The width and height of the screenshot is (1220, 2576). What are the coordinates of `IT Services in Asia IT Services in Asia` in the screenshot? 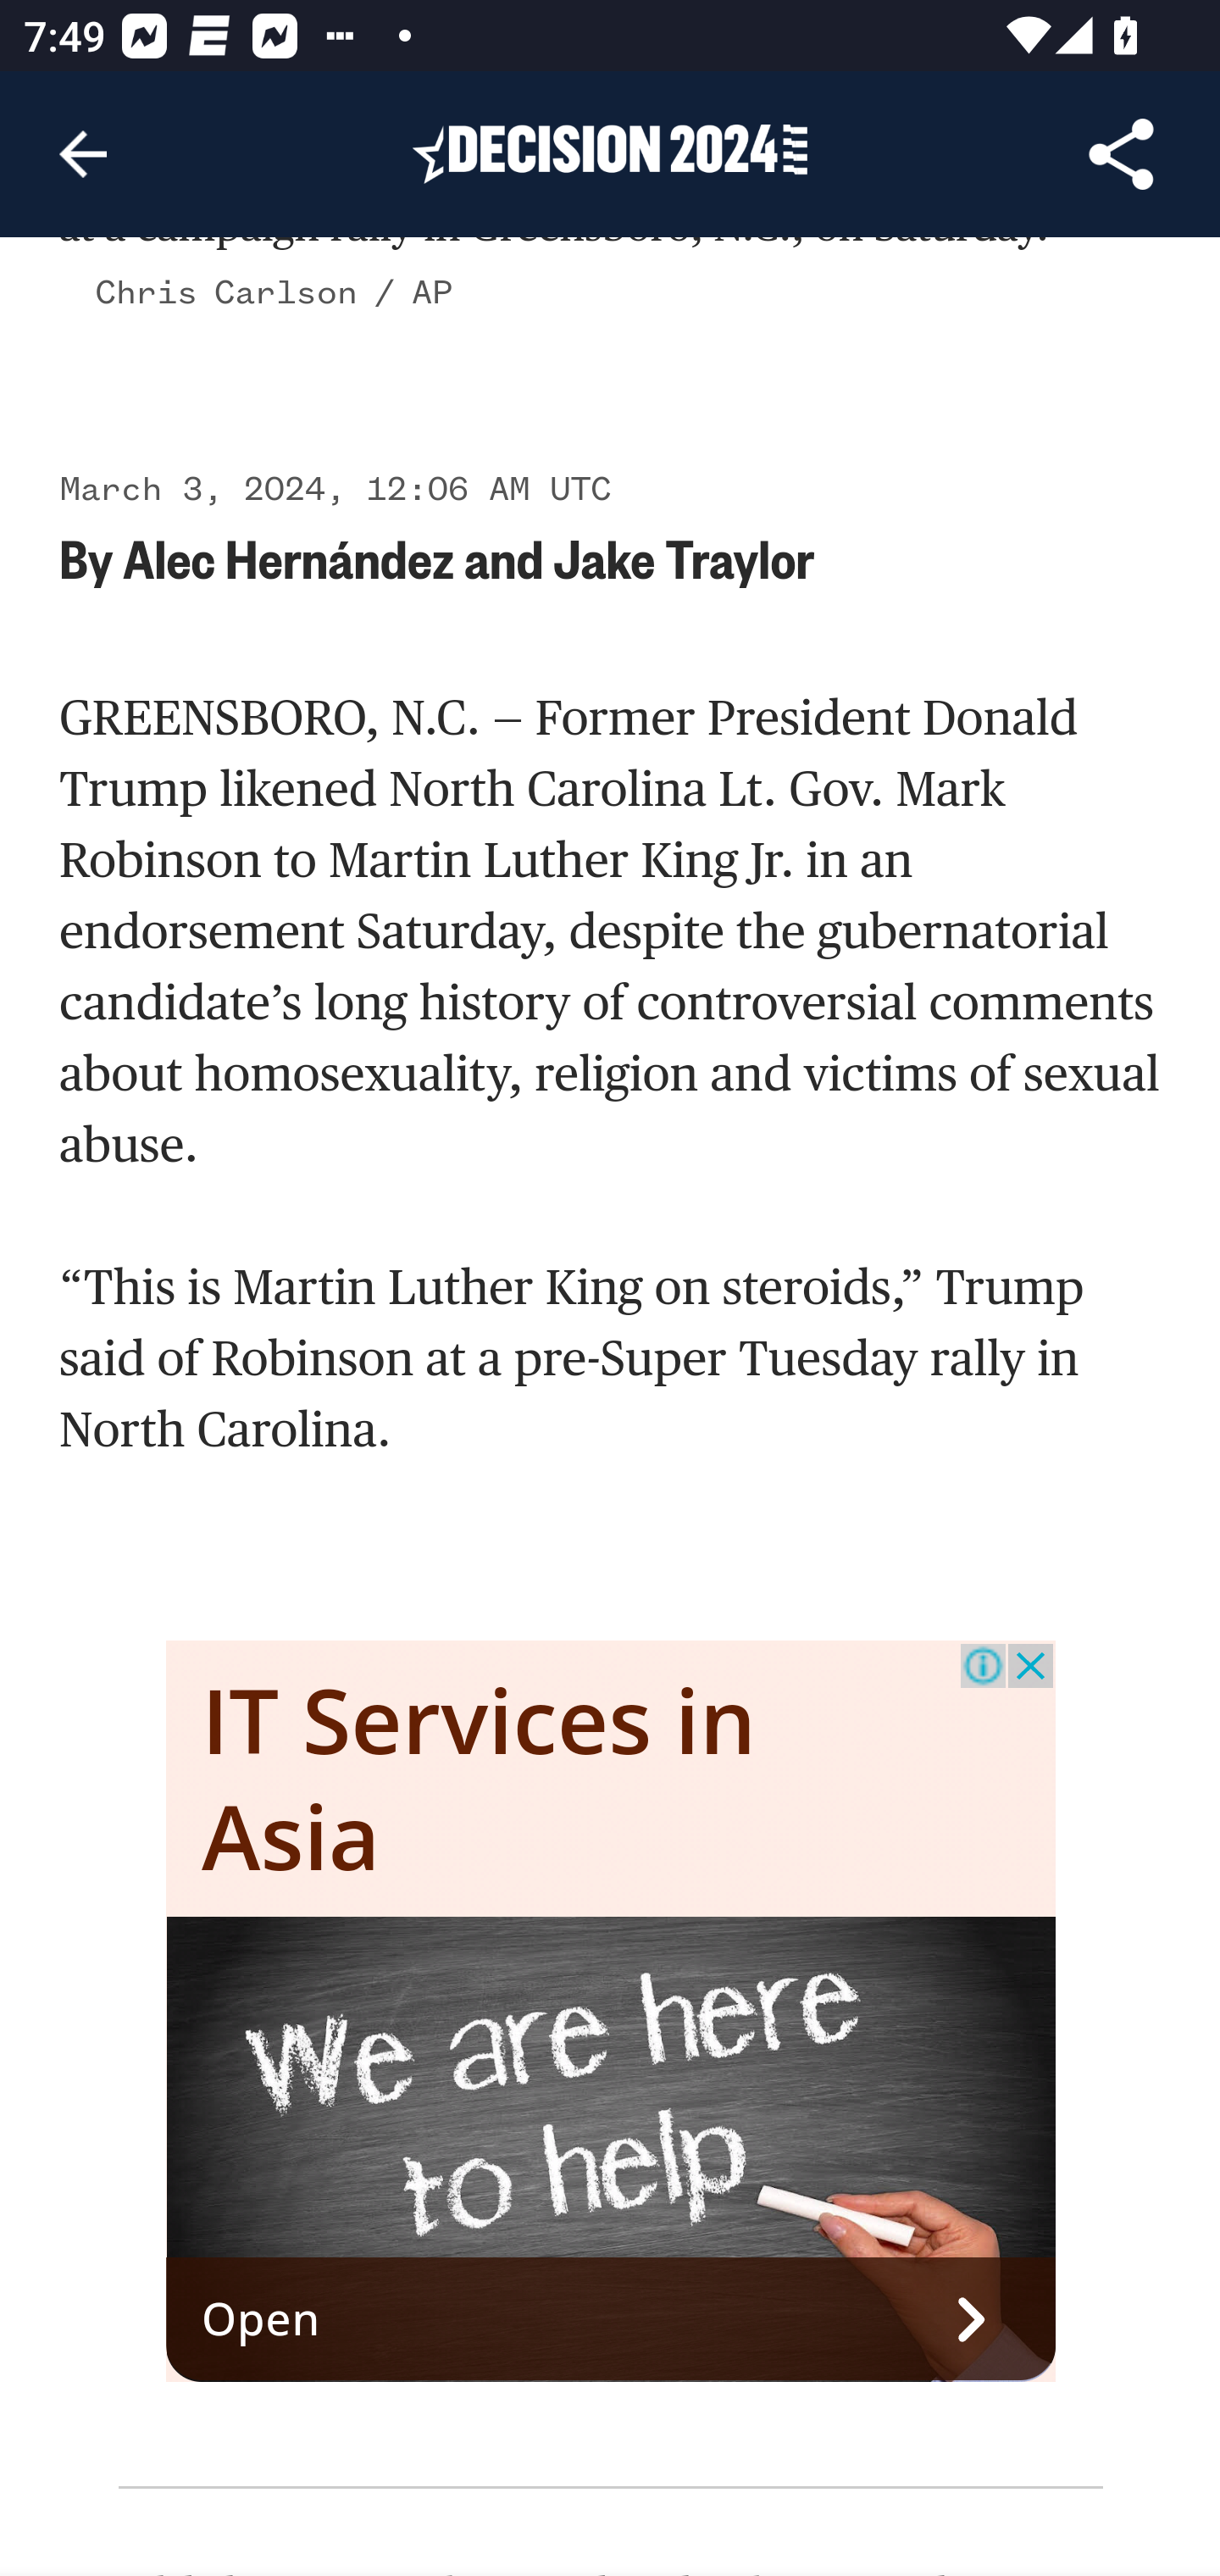 It's located at (480, 1778).